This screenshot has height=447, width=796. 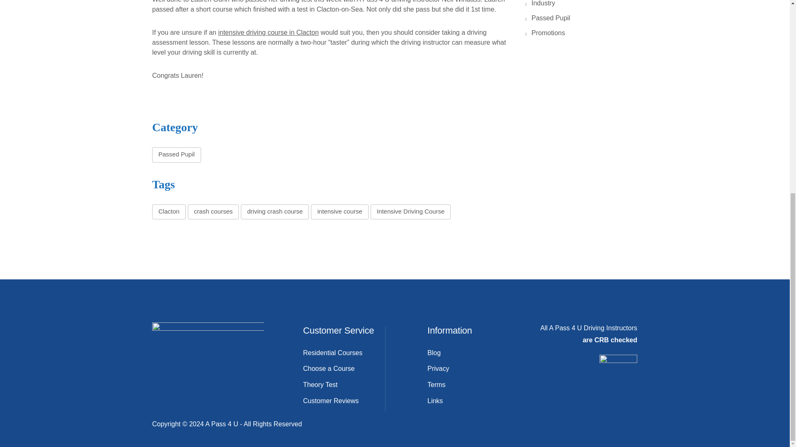 I want to click on Clacton, so click(x=168, y=212).